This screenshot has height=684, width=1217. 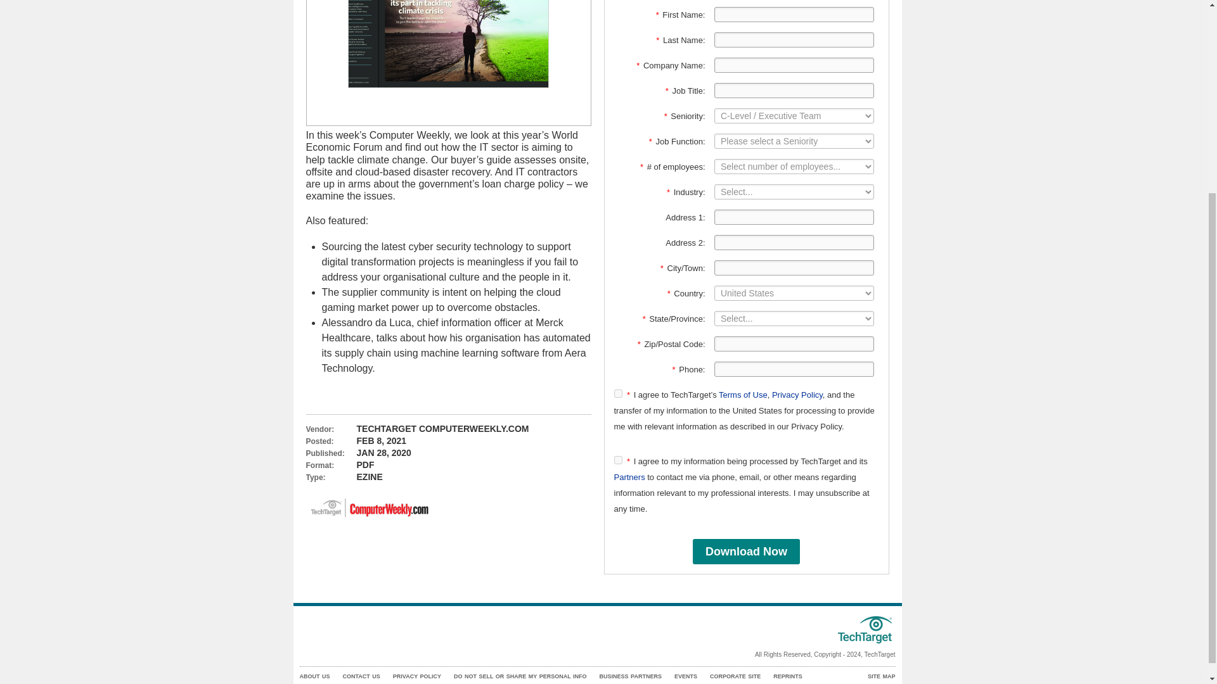 I want to click on Terms of Use, so click(x=743, y=394).